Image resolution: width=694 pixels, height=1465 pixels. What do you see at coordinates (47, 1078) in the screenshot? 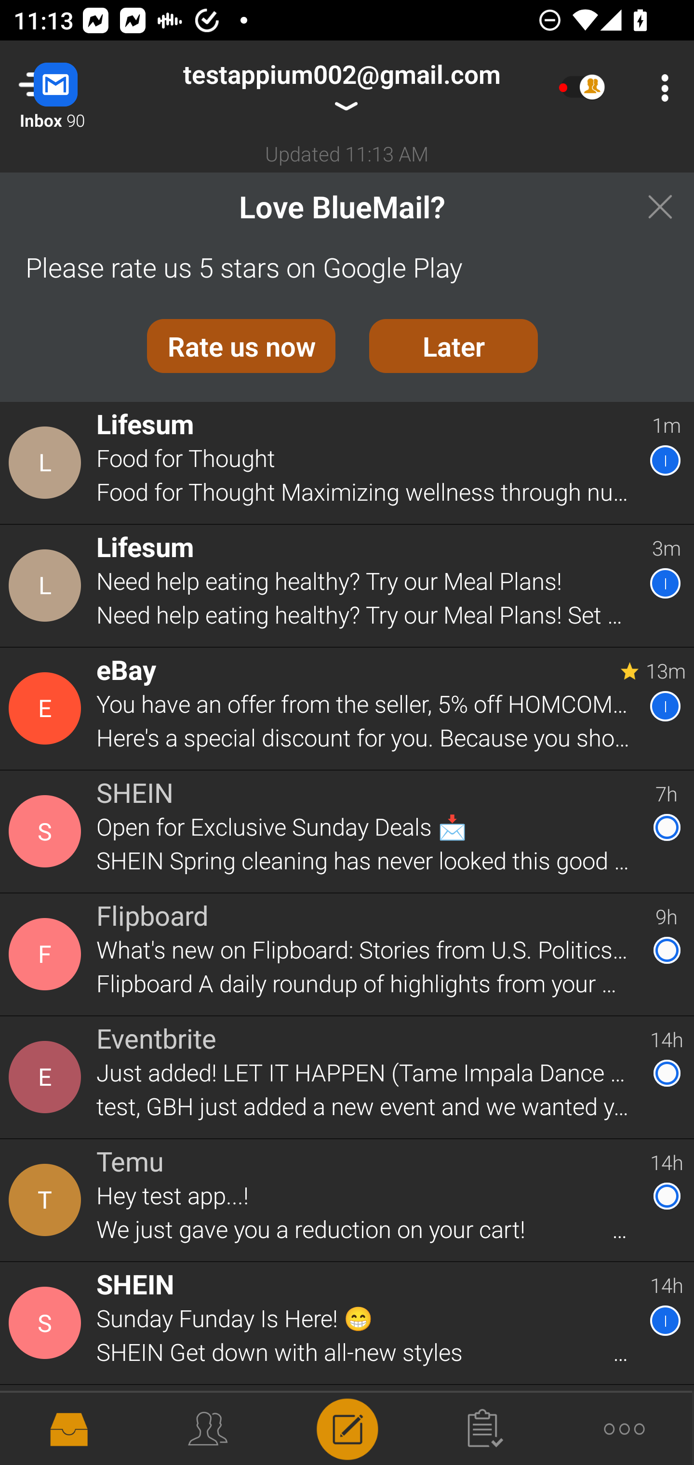
I see `Contact Details` at bounding box center [47, 1078].